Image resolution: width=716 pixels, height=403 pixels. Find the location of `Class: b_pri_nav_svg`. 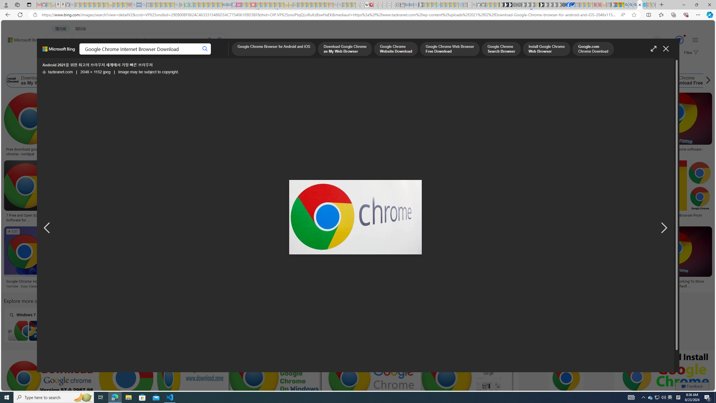

Class: b_pri_nav_svg is located at coordinates (118, 55).